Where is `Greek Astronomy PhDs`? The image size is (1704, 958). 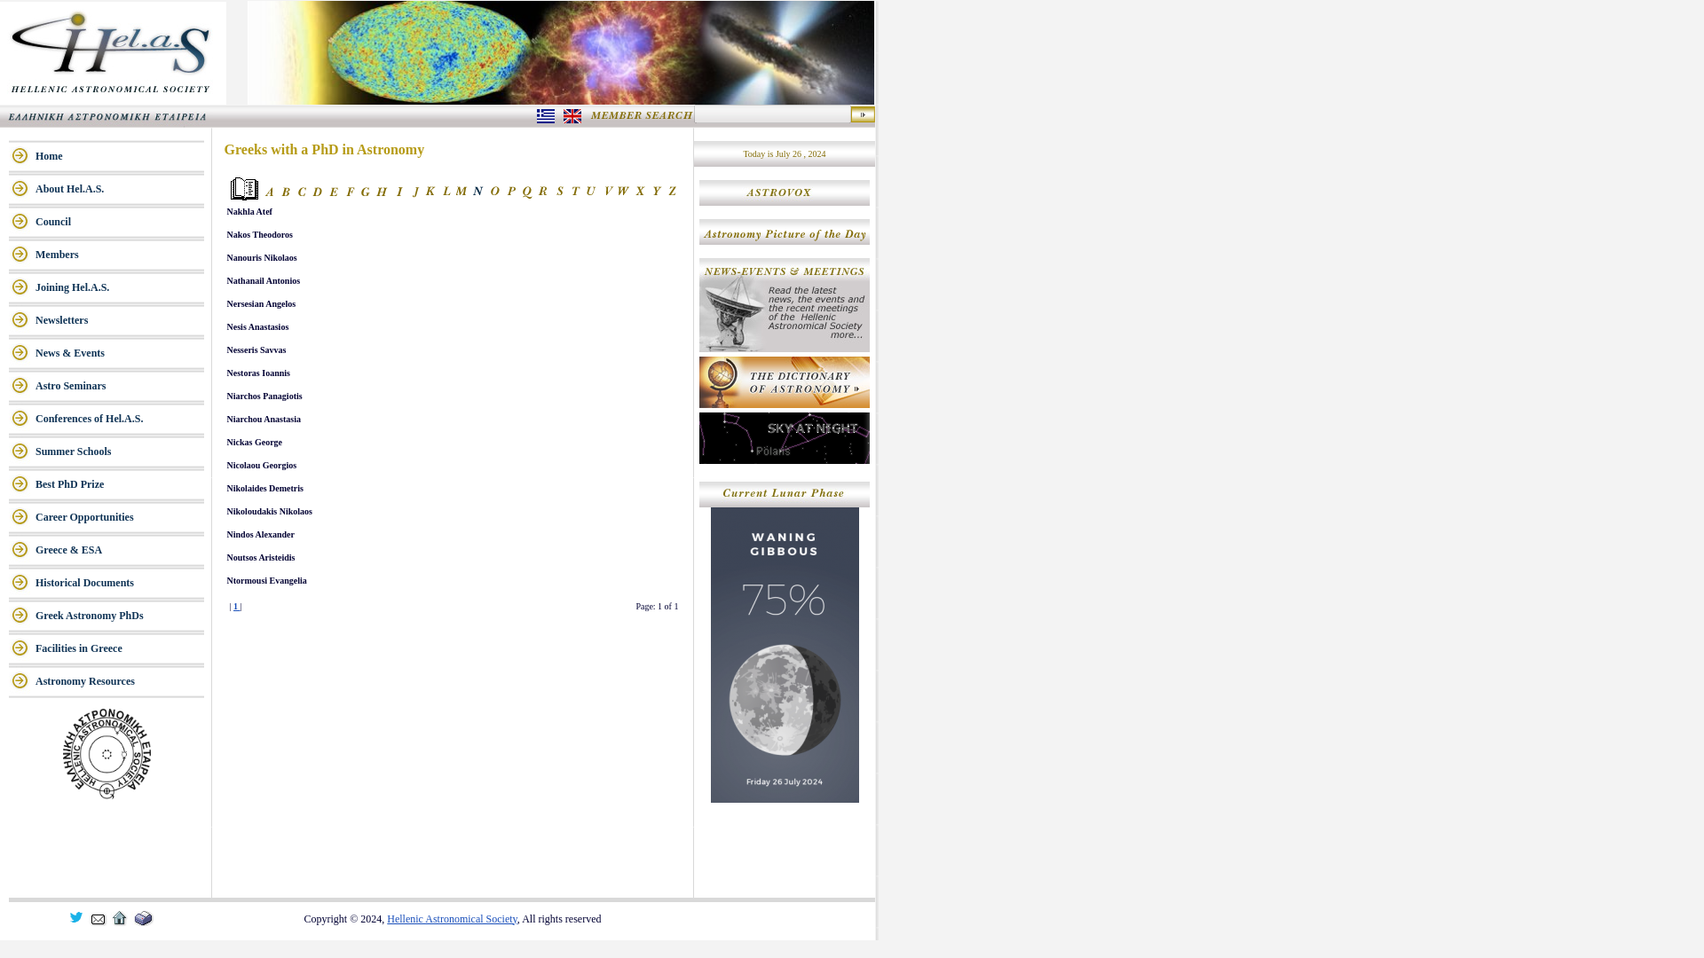 Greek Astronomy PhDs is located at coordinates (119, 616).